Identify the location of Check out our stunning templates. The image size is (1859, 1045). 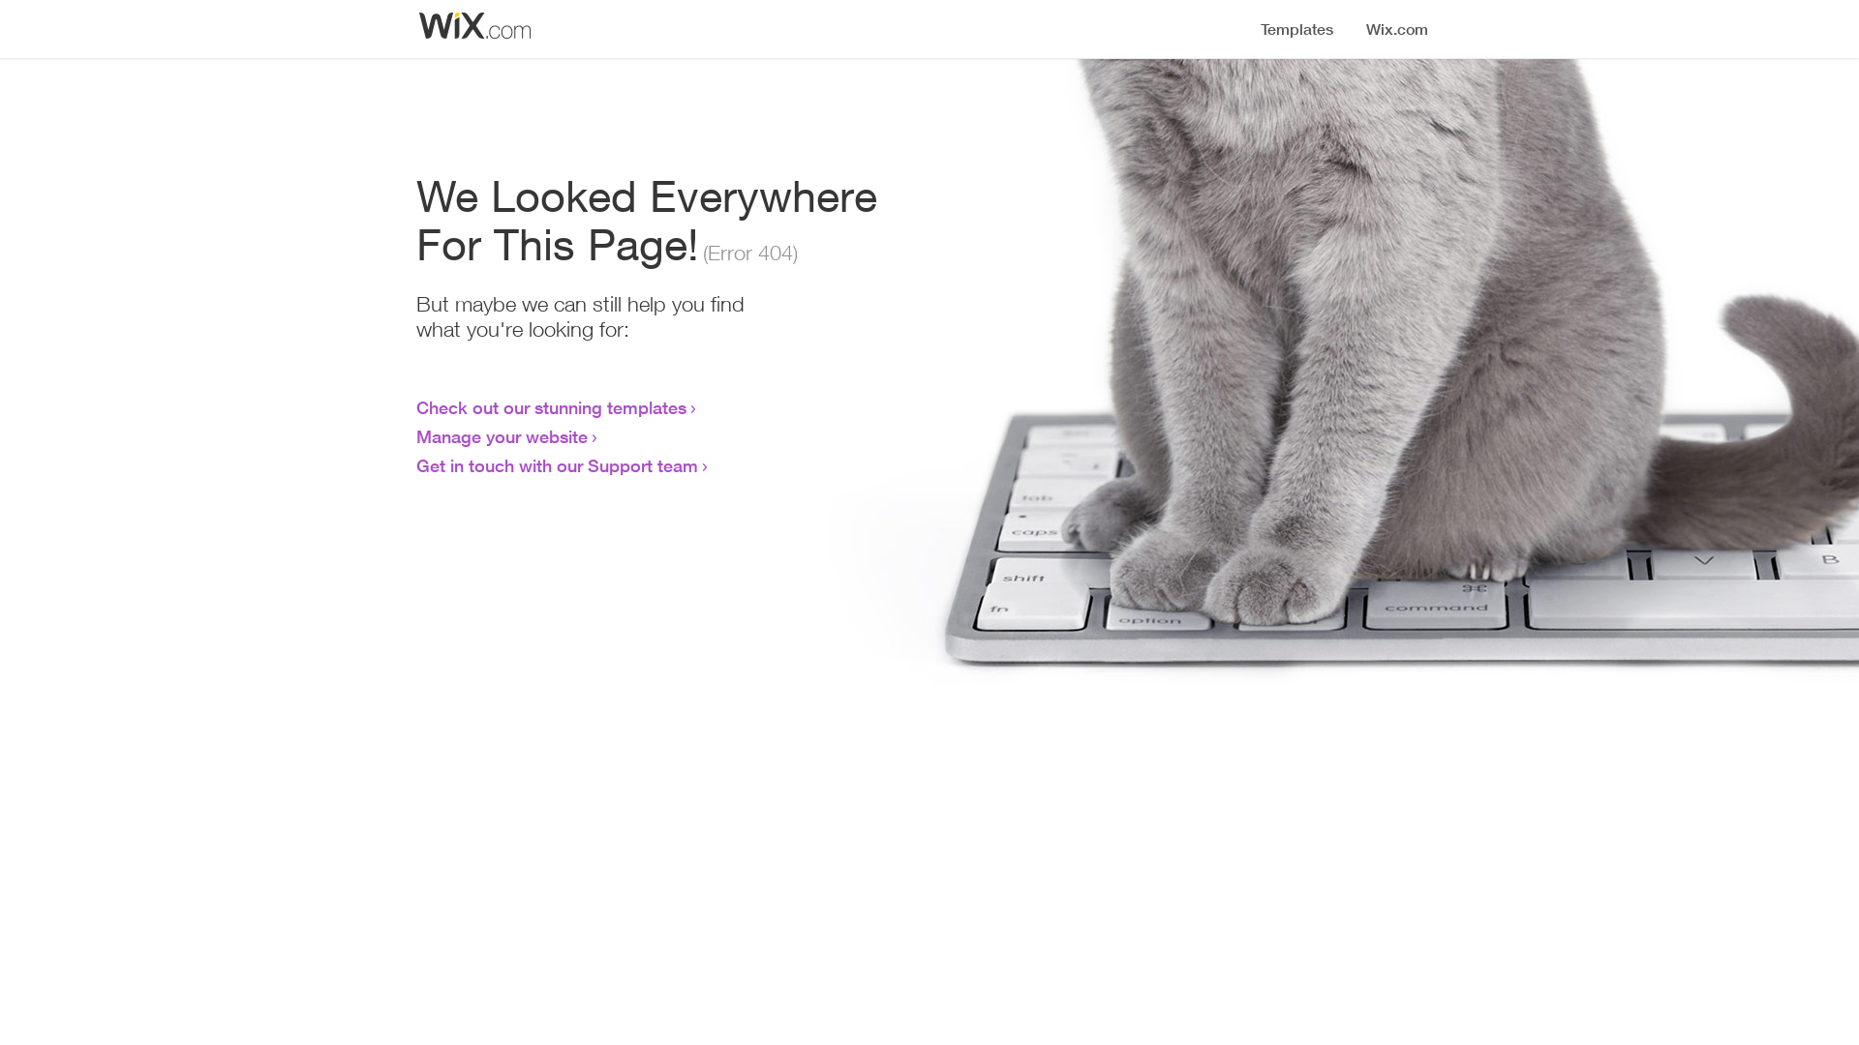
(552, 407).